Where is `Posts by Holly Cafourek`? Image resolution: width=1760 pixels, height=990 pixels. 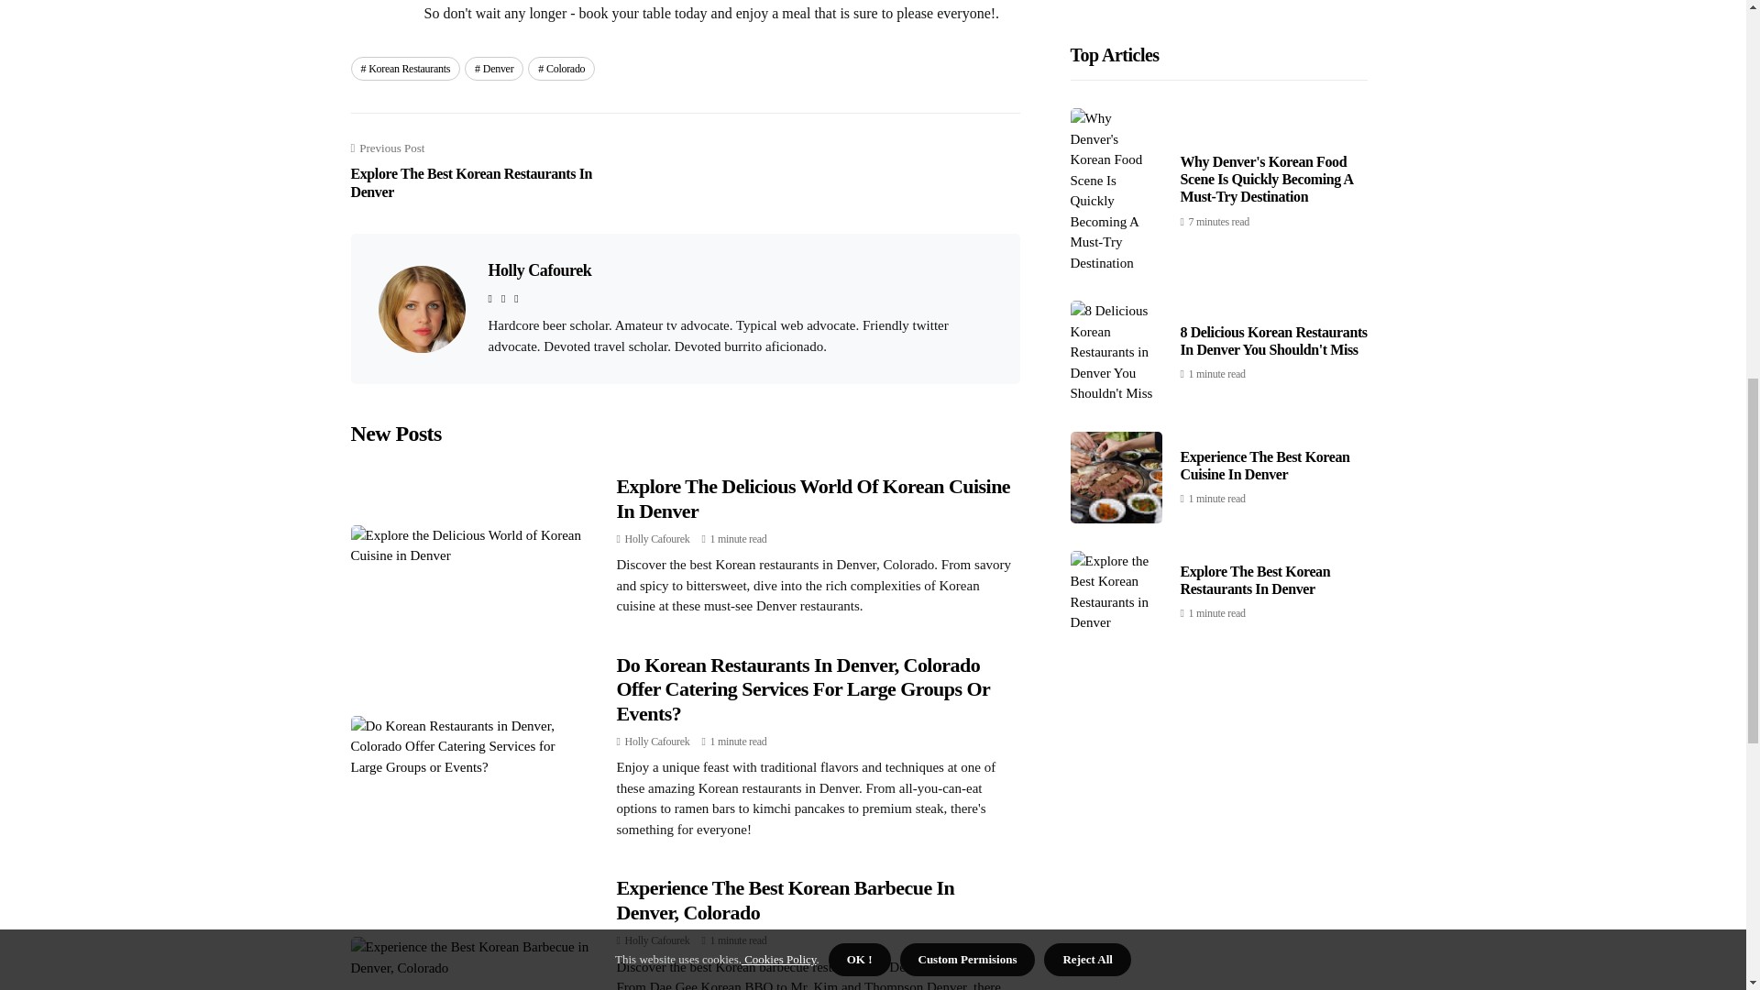
Posts by Holly Cafourek is located at coordinates (656, 940).